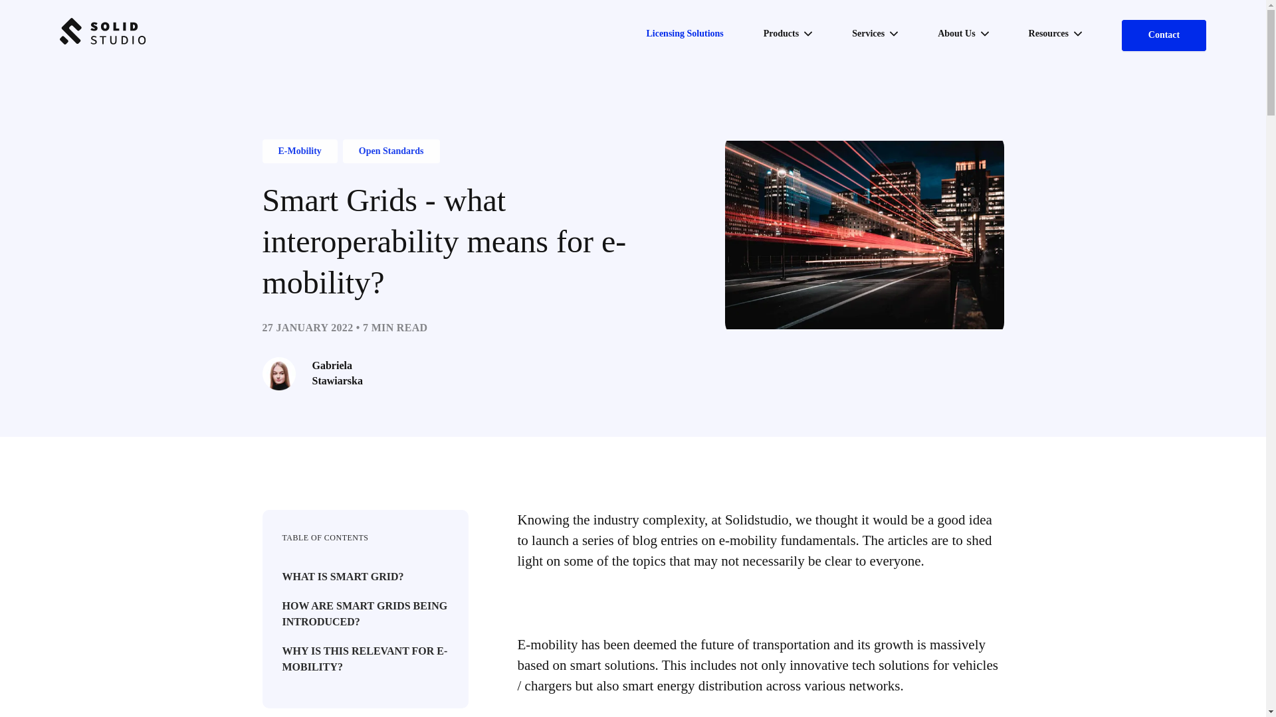 The width and height of the screenshot is (1276, 717). I want to click on WHAT IS SMART GRID?, so click(342, 577).